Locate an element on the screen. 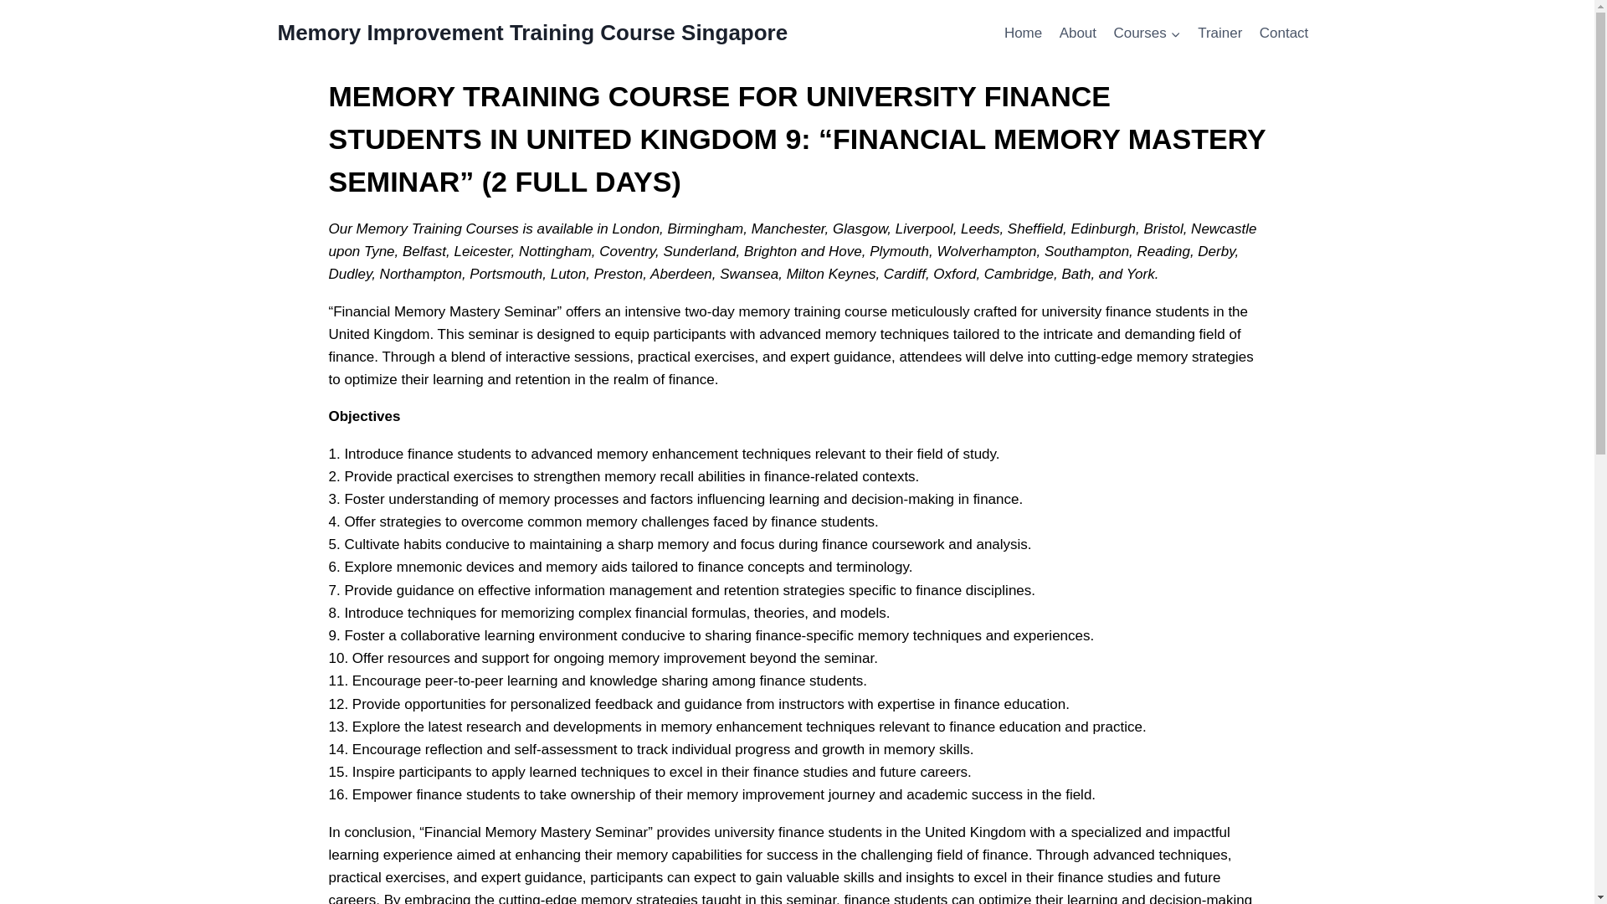 This screenshot has width=1607, height=904. Trainer is located at coordinates (1220, 33).